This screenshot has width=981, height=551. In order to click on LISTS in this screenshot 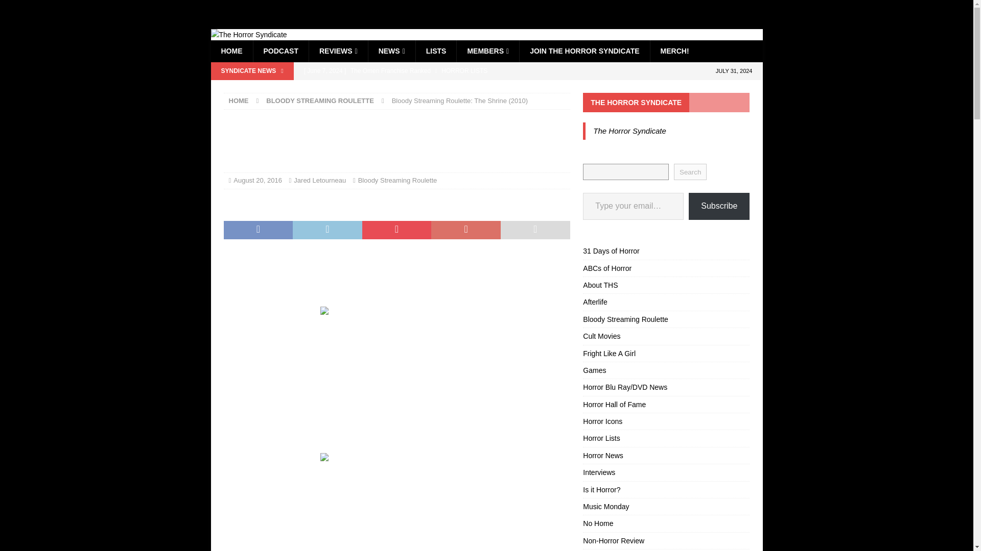, I will do `click(436, 51)`.